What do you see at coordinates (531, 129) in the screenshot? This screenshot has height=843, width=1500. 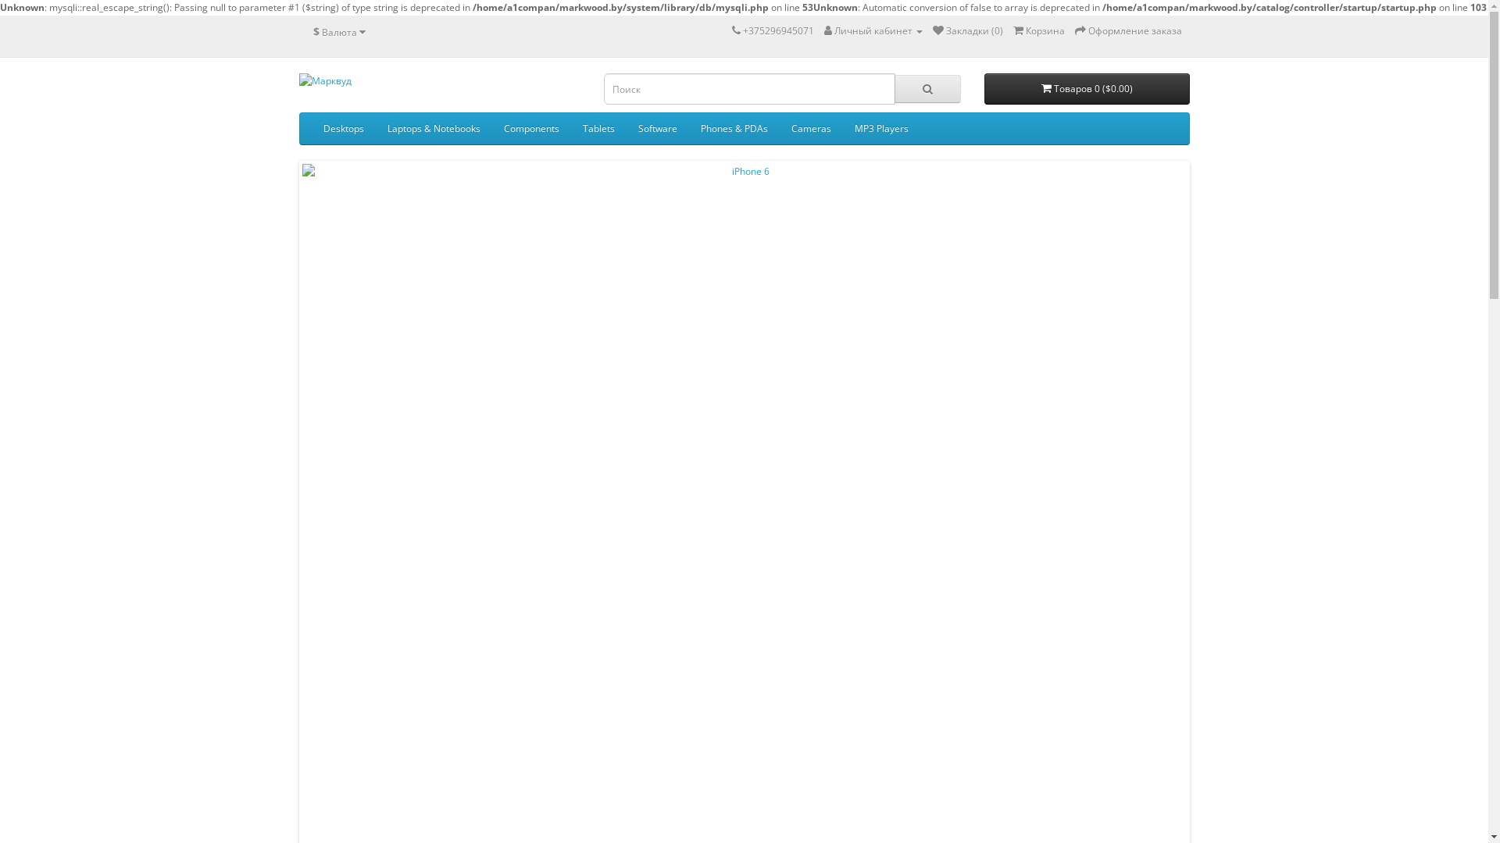 I see `Components` at bounding box center [531, 129].